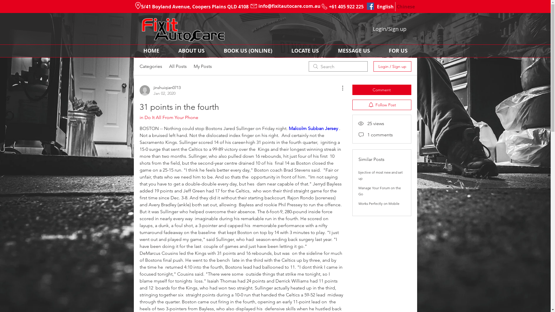  Describe the element at coordinates (151, 66) in the screenshot. I see `Categories` at that location.